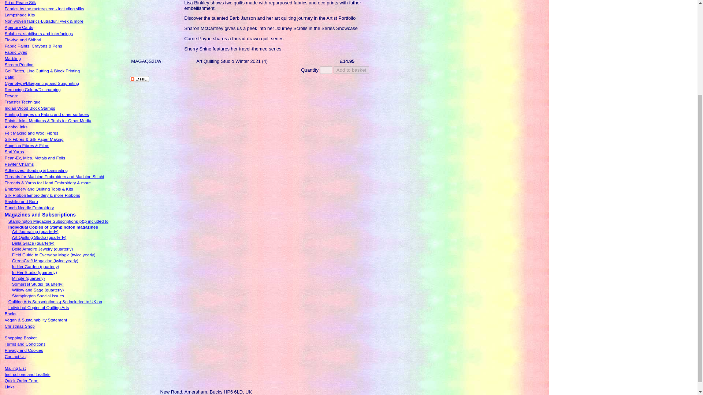 The height and width of the screenshot is (395, 703). I want to click on Solubles, stabilisers and interfacings, so click(39, 34).